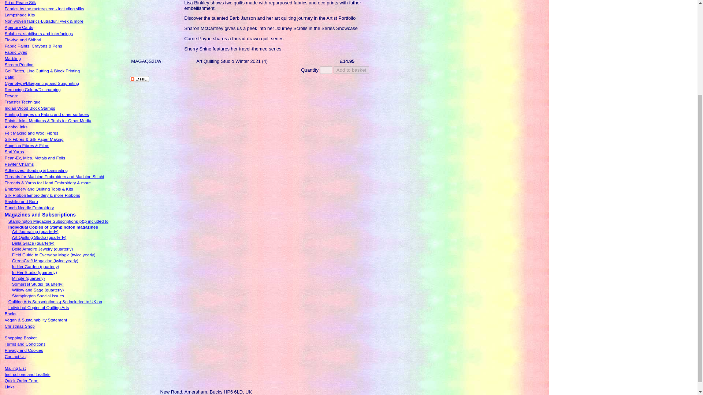 The height and width of the screenshot is (395, 703). I want to click on Solubles, stabilisers and interfacings, so click(39, 34).